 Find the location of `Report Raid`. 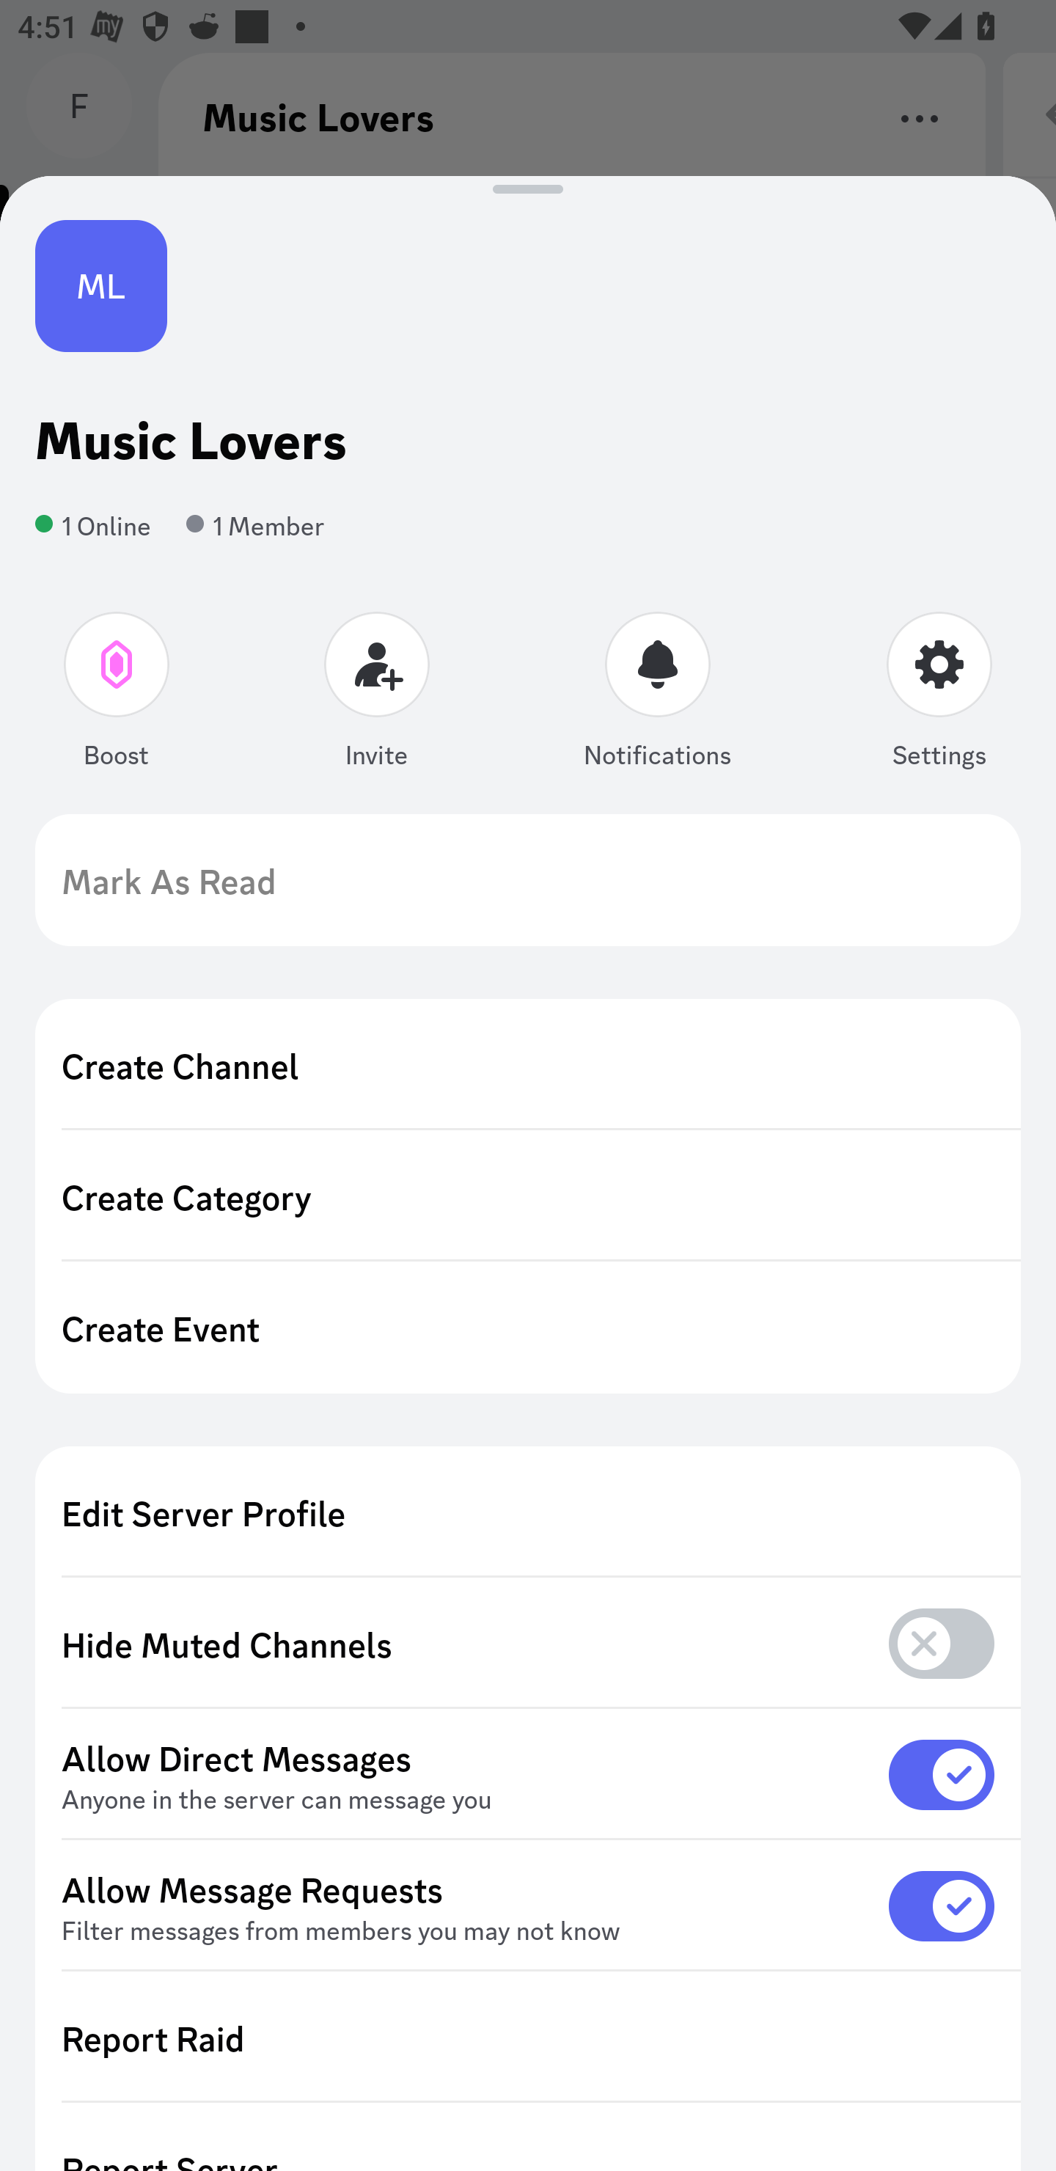

Report Raid is located at coordinates (528, 2038).